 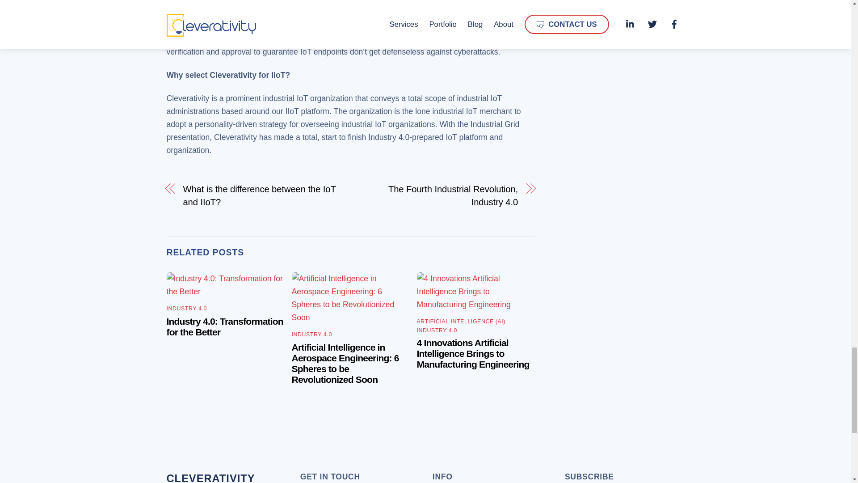 I want to click on What is the difference between the IoT and IIoT?, so click(x=261, y=196).